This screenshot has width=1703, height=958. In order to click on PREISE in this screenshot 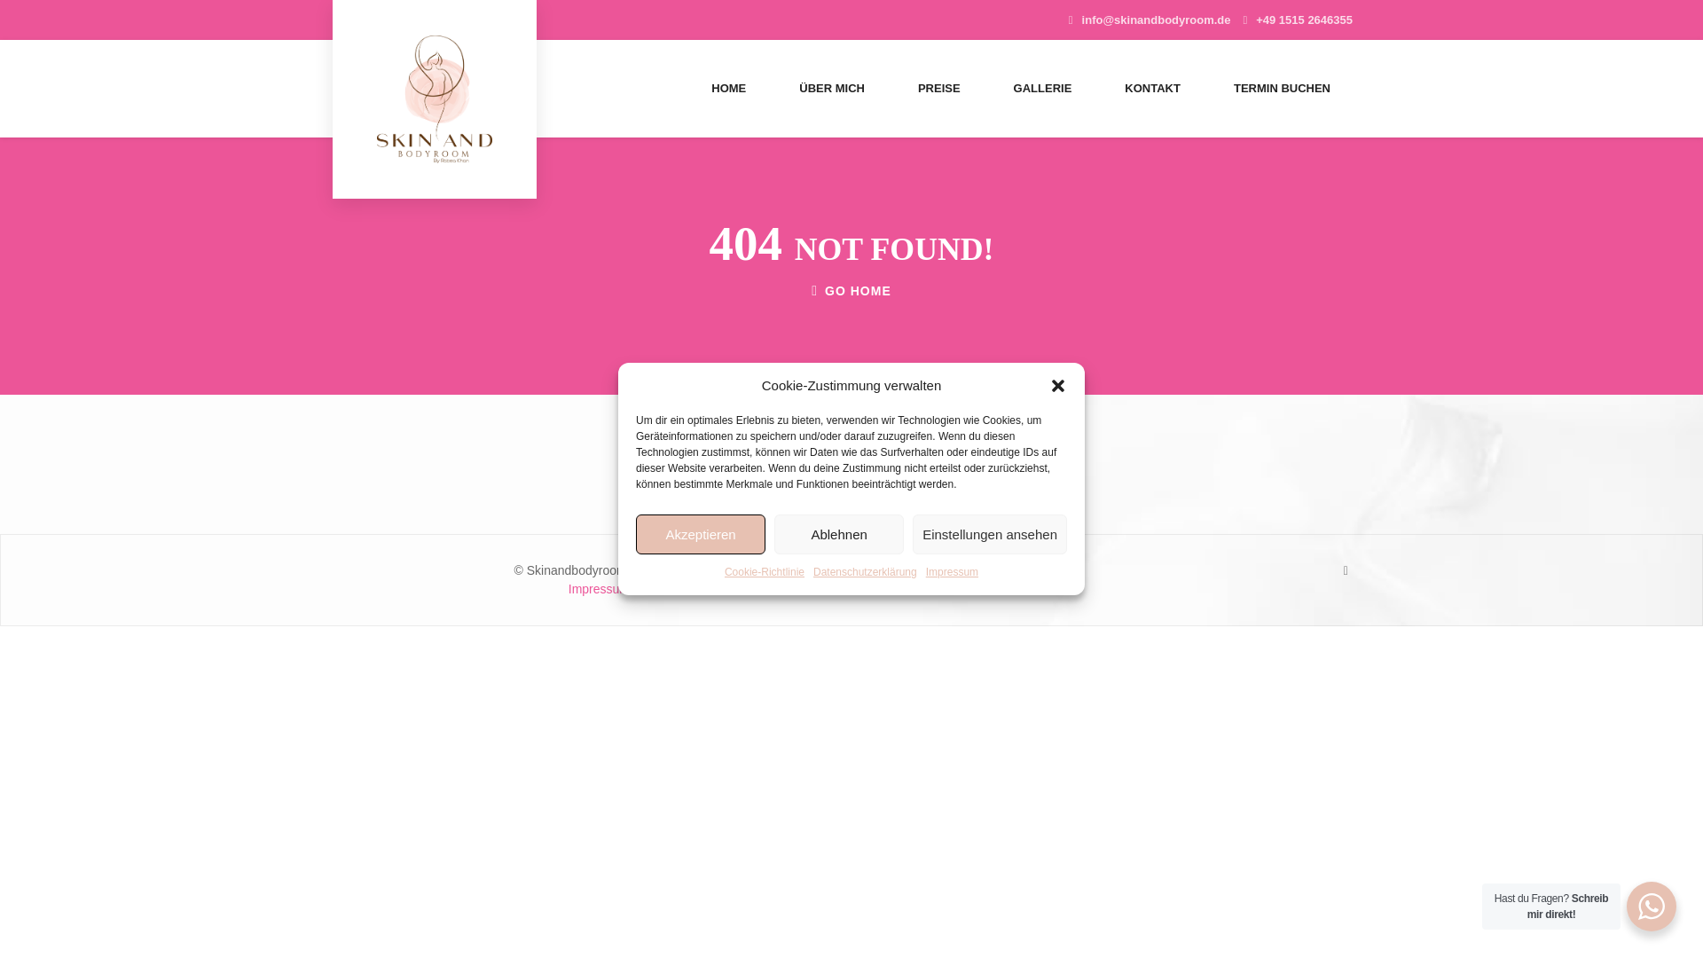, I will do `click(938, 89)`.